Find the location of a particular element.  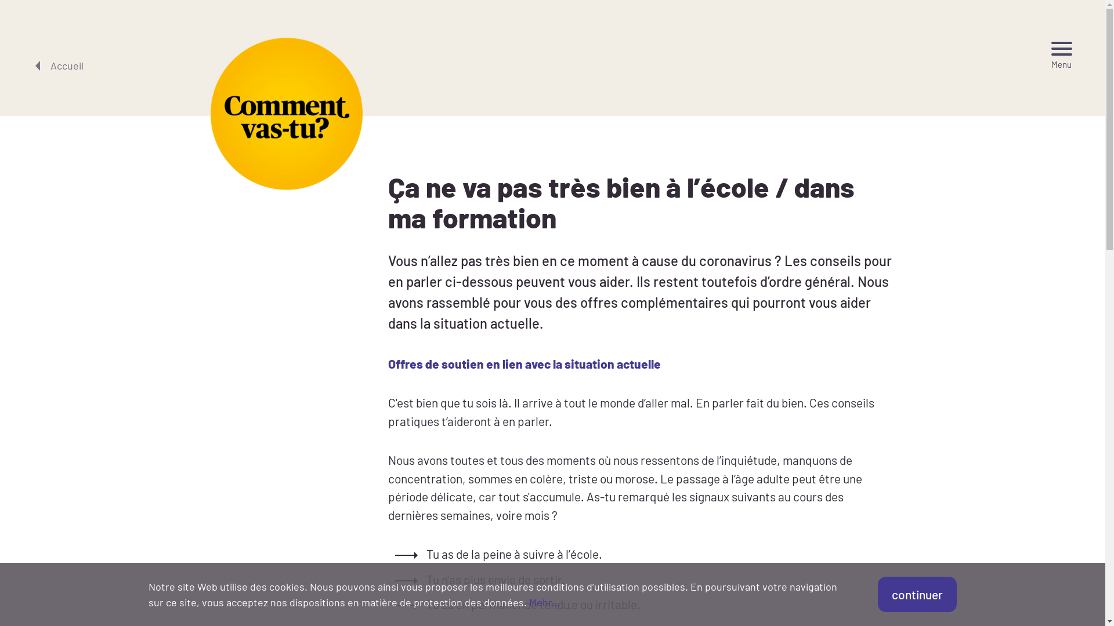

Offres de soutien en lien avec la situation actuelle is located at coordinates (525, 364).